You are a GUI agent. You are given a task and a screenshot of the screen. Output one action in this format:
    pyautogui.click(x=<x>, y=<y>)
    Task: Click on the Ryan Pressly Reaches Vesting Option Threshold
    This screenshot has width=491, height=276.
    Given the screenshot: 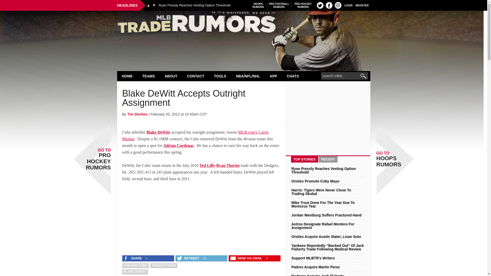 What is the action you would take?
    pyautogui.click(x=194, y=5)
    